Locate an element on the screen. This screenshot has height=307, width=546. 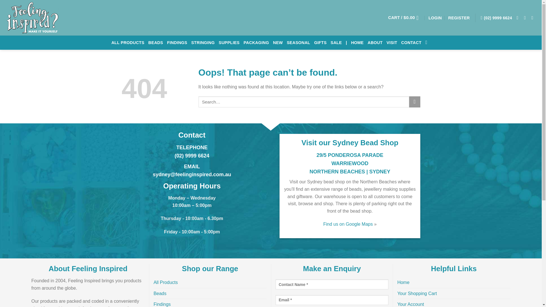
Home is located at coordinates (403, 283).